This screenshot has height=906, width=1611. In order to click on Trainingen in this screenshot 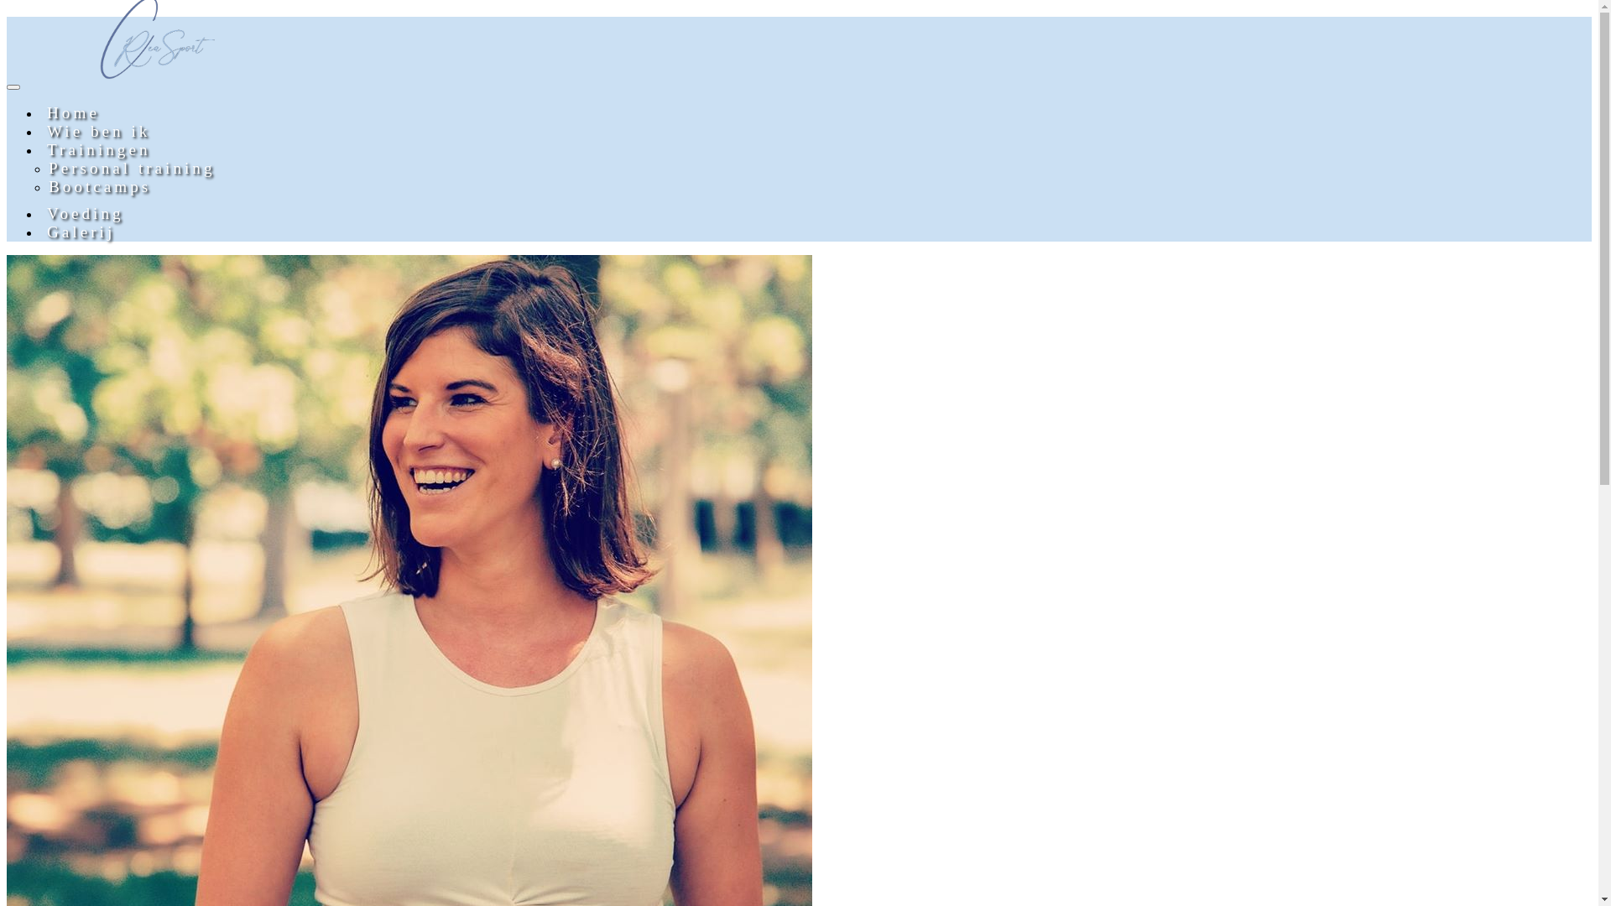, I will do `click(99, 149)`.